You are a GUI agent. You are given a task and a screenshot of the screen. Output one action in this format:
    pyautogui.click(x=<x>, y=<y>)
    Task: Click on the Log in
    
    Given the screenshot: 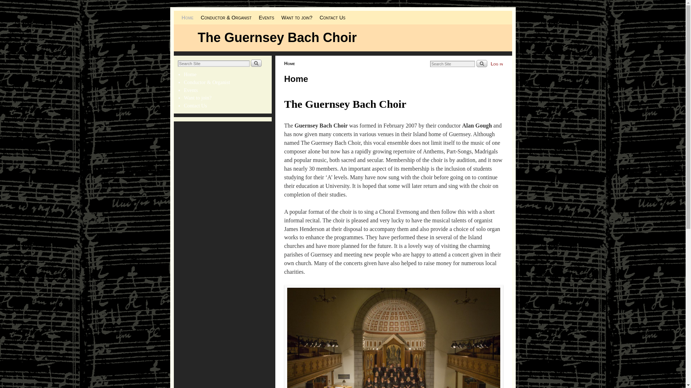 What is the action you would take?
    pyautogui.click(x=497, y=63)
    